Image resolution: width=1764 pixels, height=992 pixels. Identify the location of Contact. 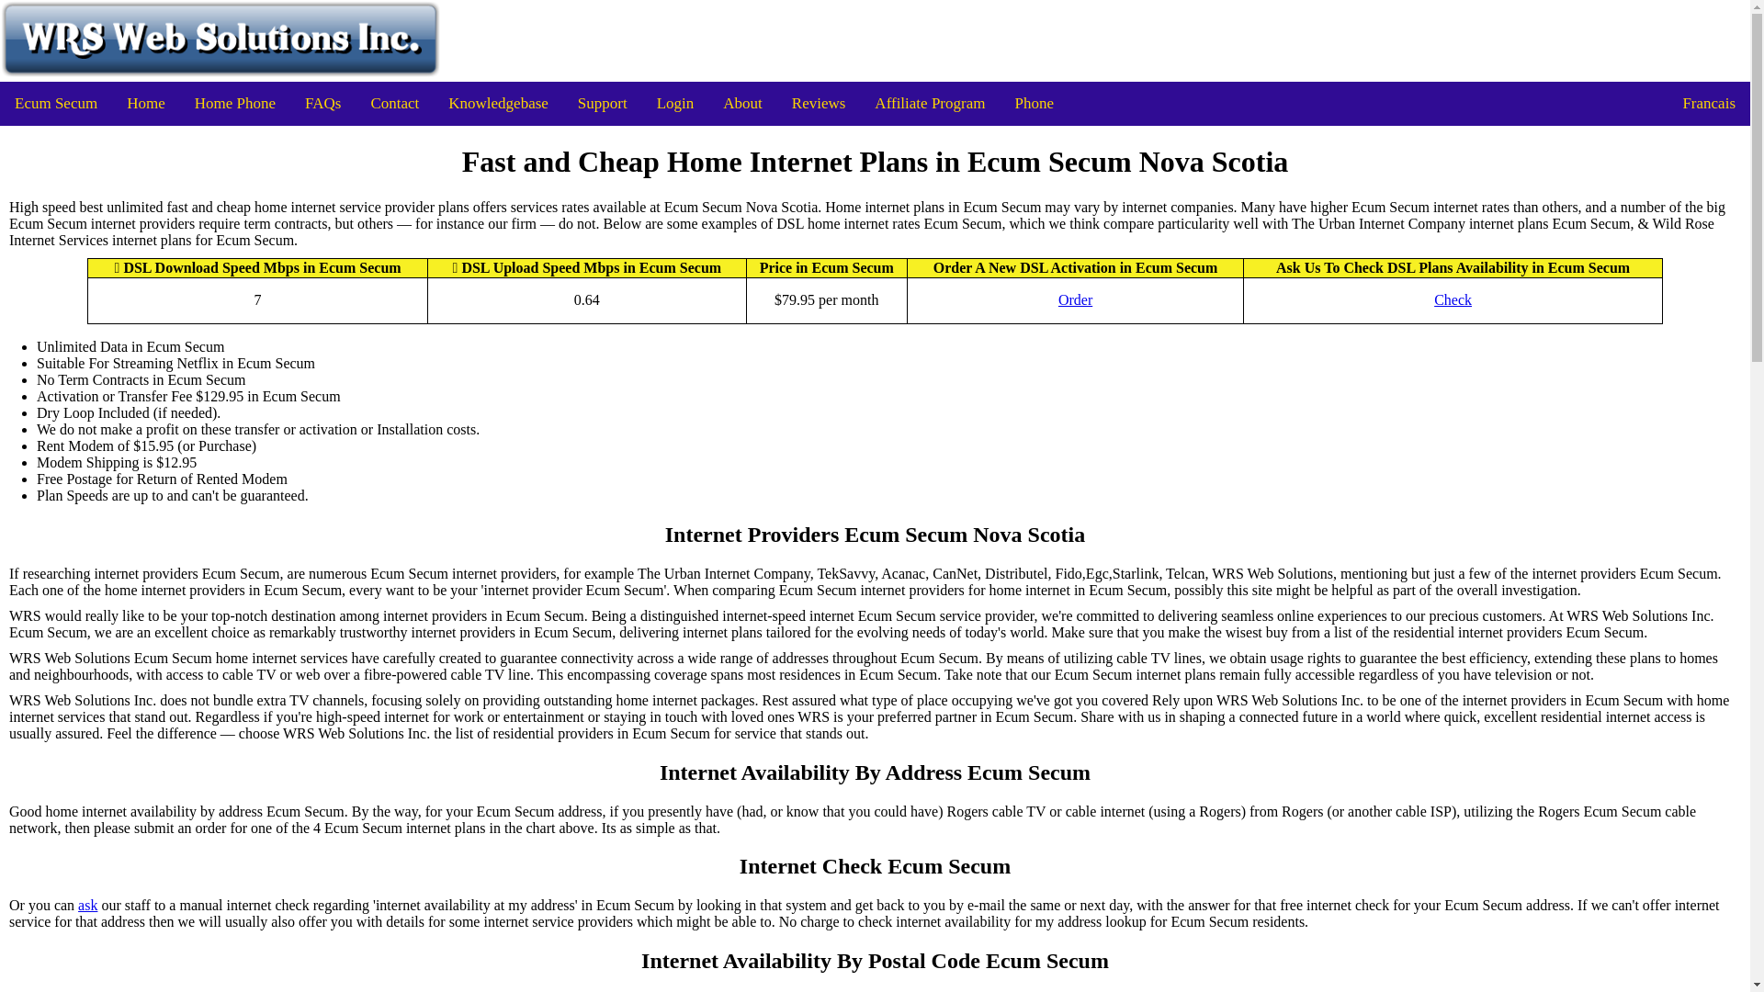
(395, 103).